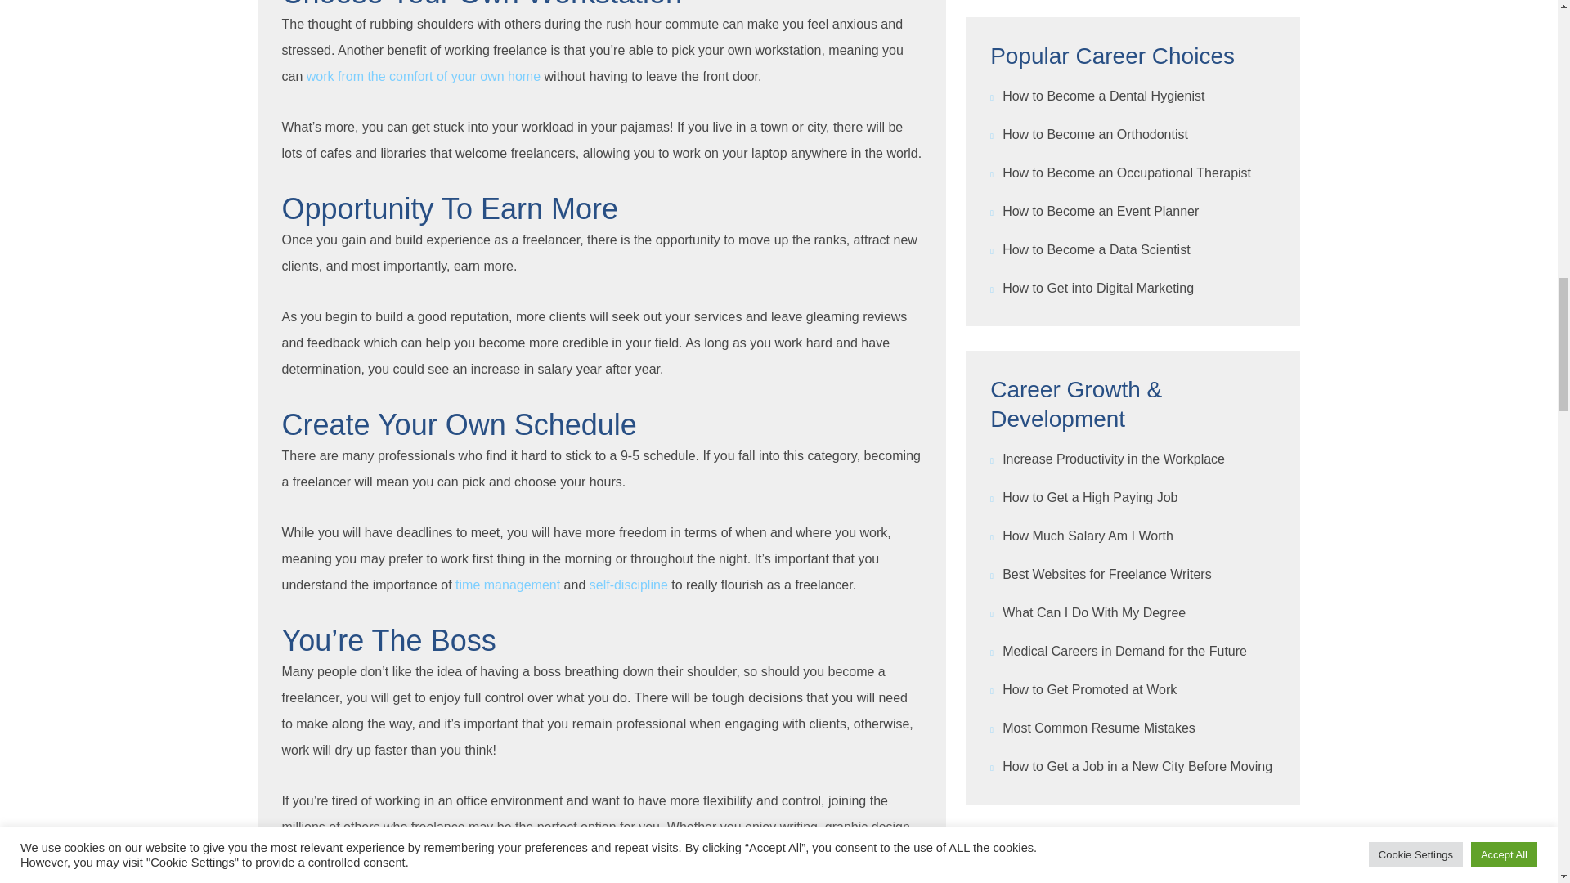 This screenshot has height=883, width=1570. I want to click on self-discipline, so click(629, 585).